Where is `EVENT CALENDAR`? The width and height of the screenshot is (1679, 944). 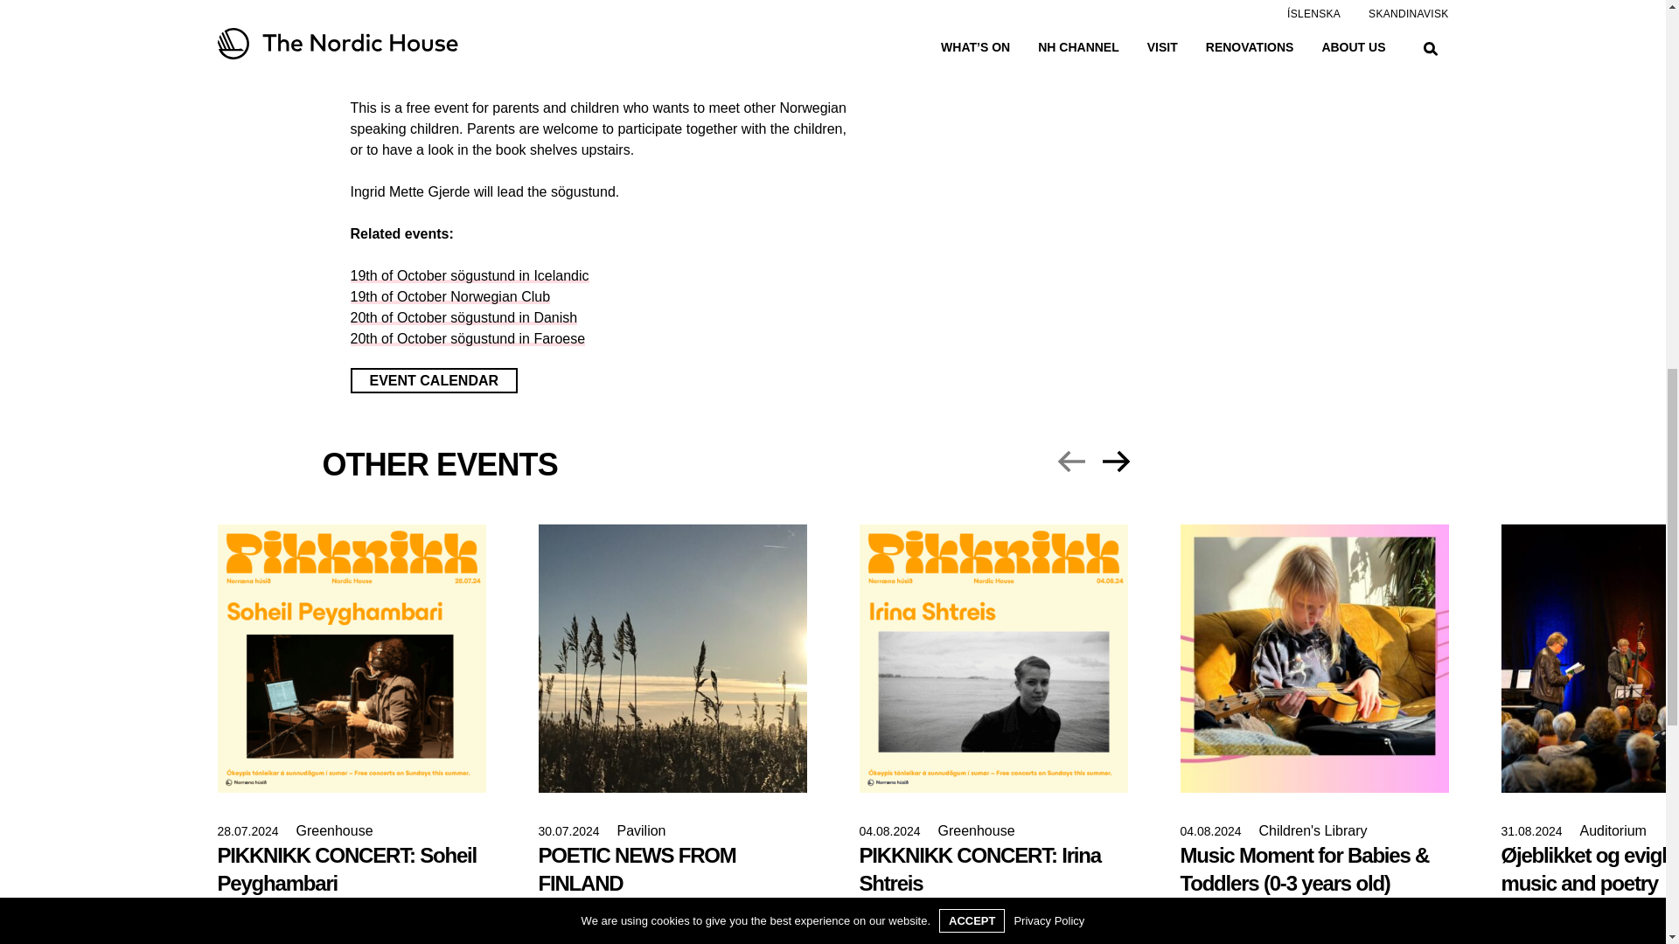 EVENT CALENDAR is located at coordinates (433, 381).